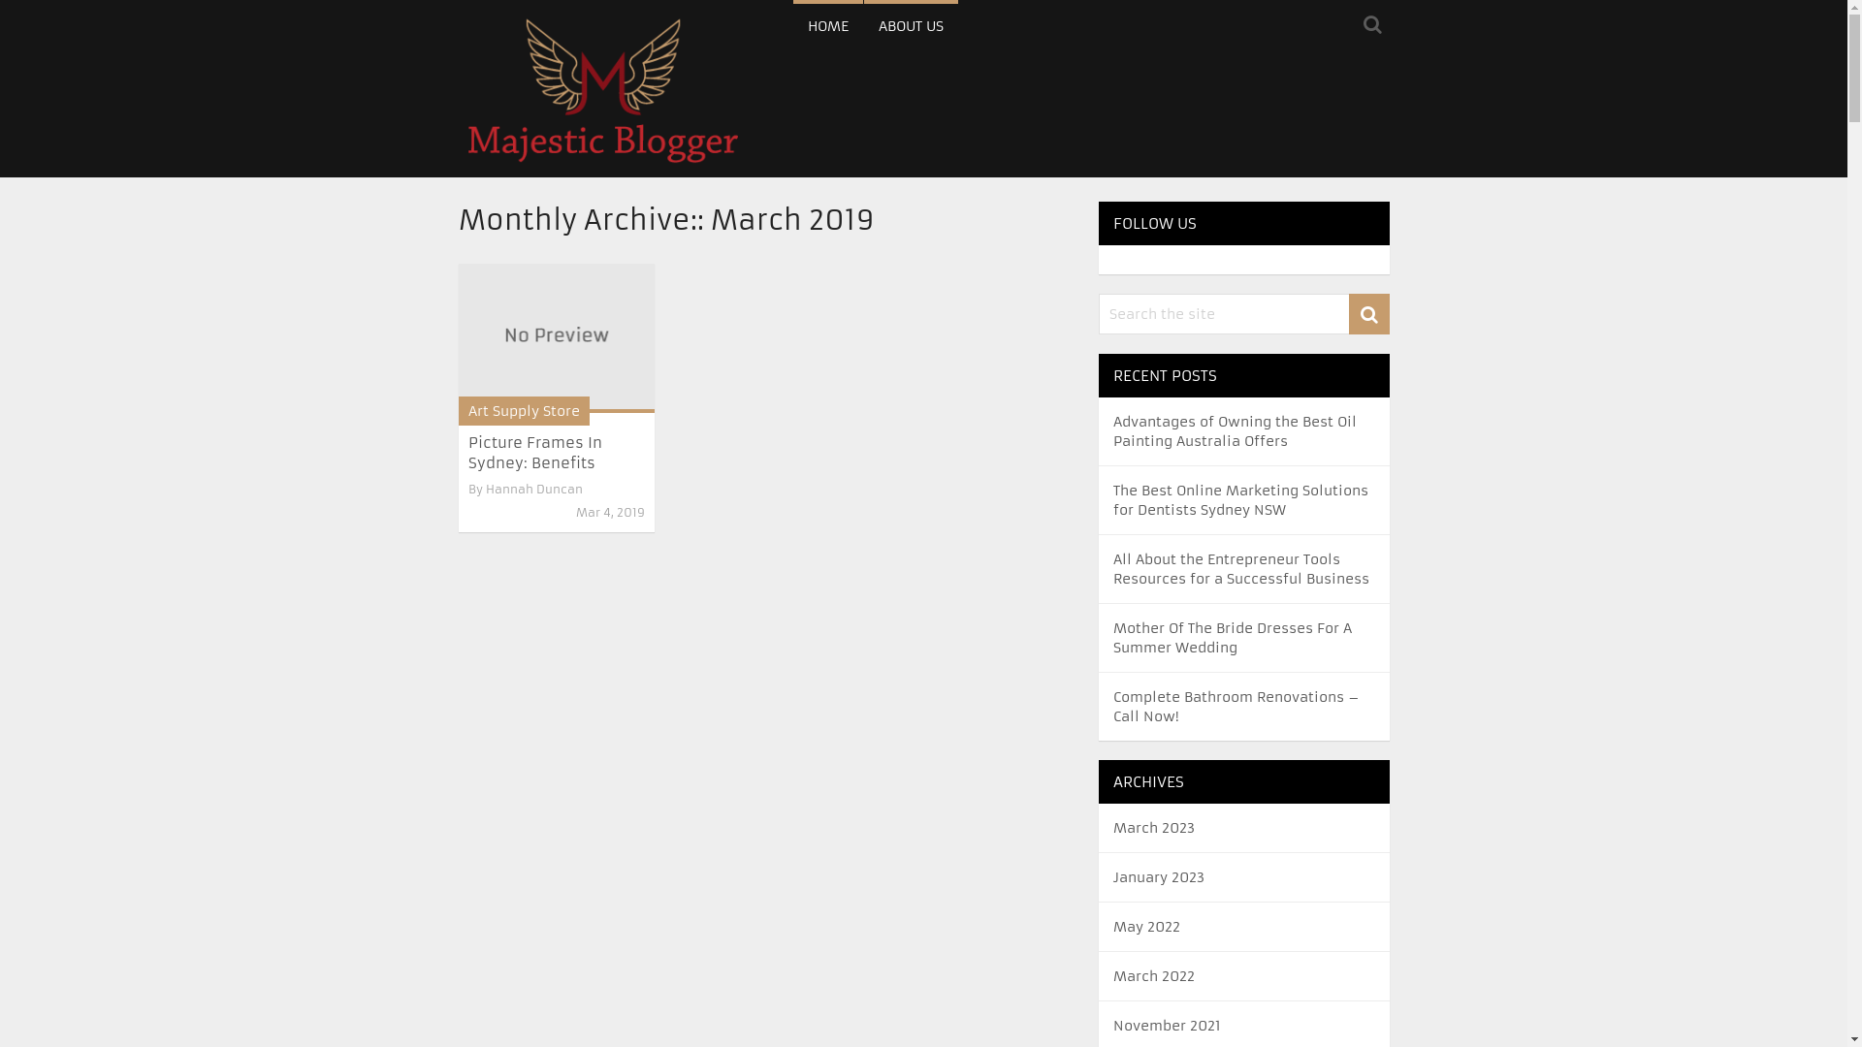 This screenshot has height=1047, width=1862. What do you see at coordinates (1146, 927) in the screenshot?
I see `May 2022` at bounding box center [1146, 927].